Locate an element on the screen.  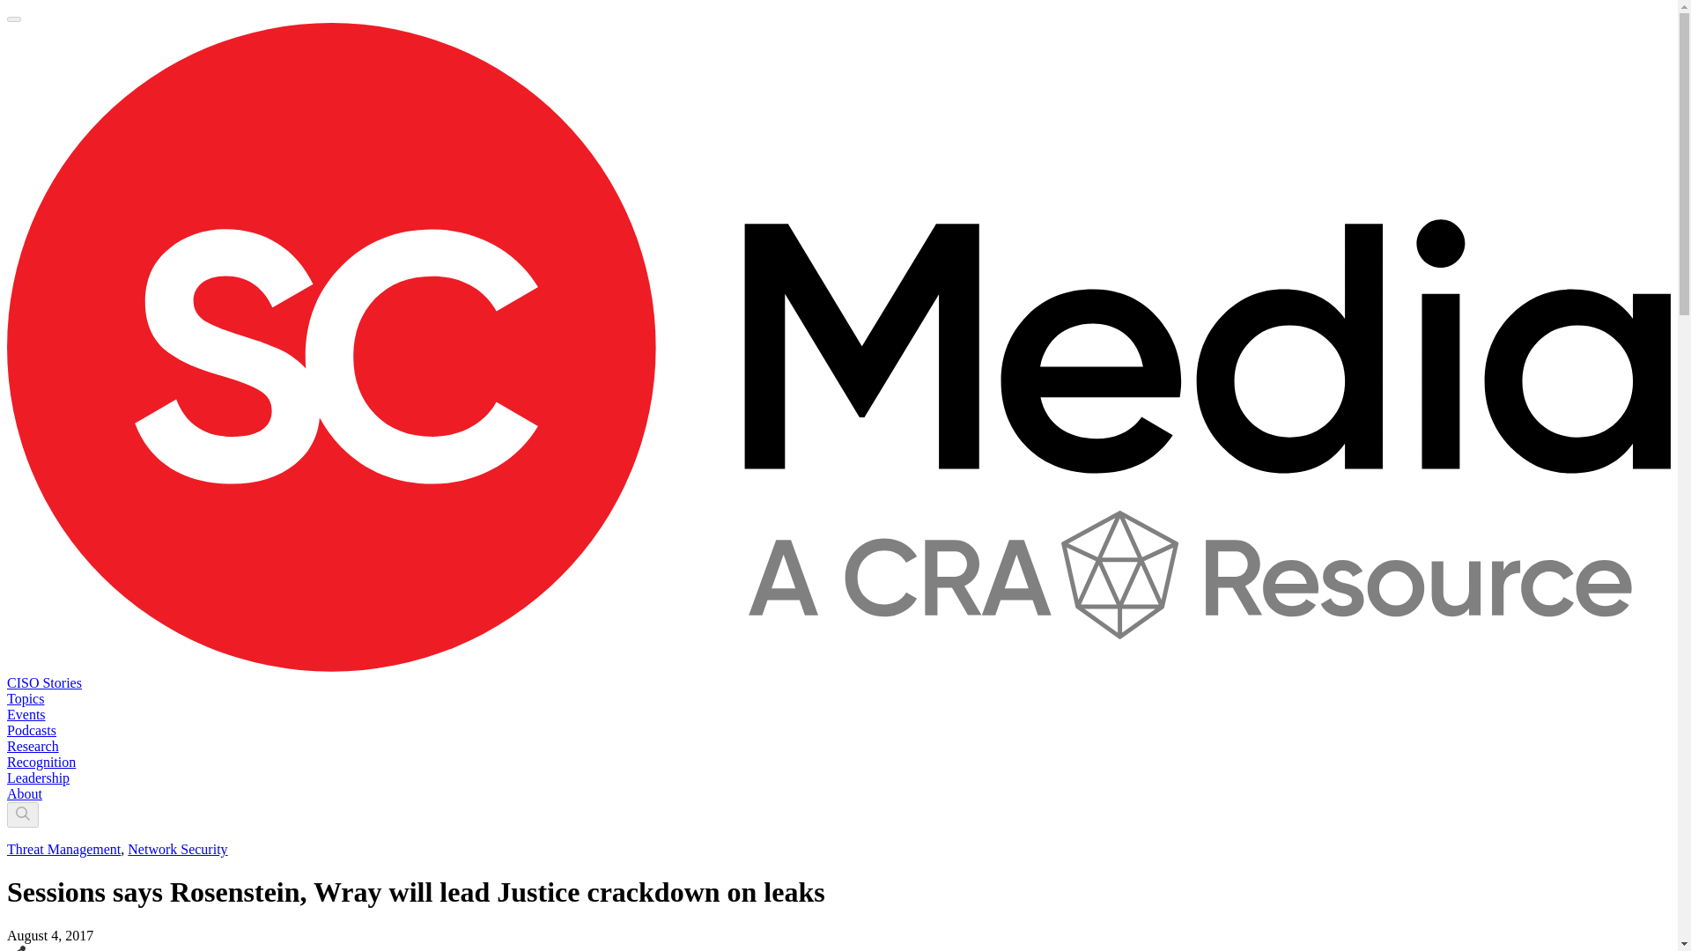
Recognition is located at coordinates (41, 762).